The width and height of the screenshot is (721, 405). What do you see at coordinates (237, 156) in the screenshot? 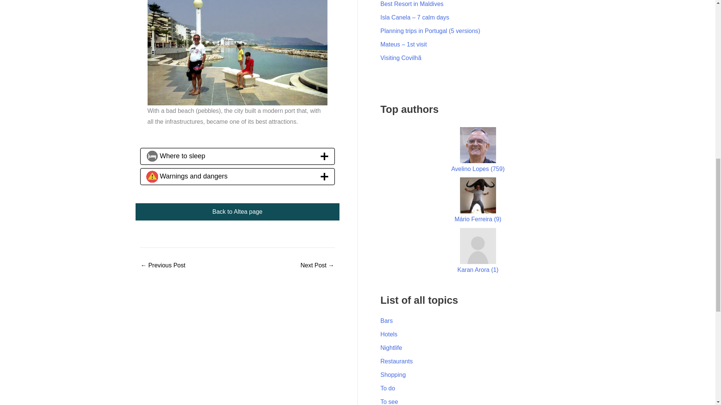
I see `Where to sleep` at bounding box center [237, 156].